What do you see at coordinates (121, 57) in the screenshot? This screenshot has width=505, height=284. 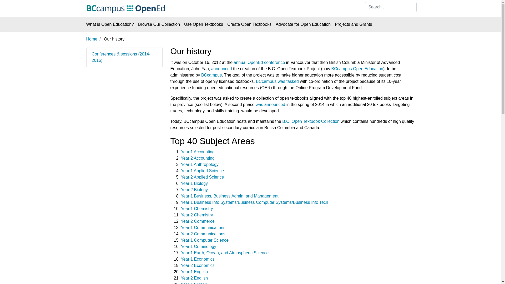 I see `Conferences & sessions (2014-2016)` at bounding box center [121, 57].